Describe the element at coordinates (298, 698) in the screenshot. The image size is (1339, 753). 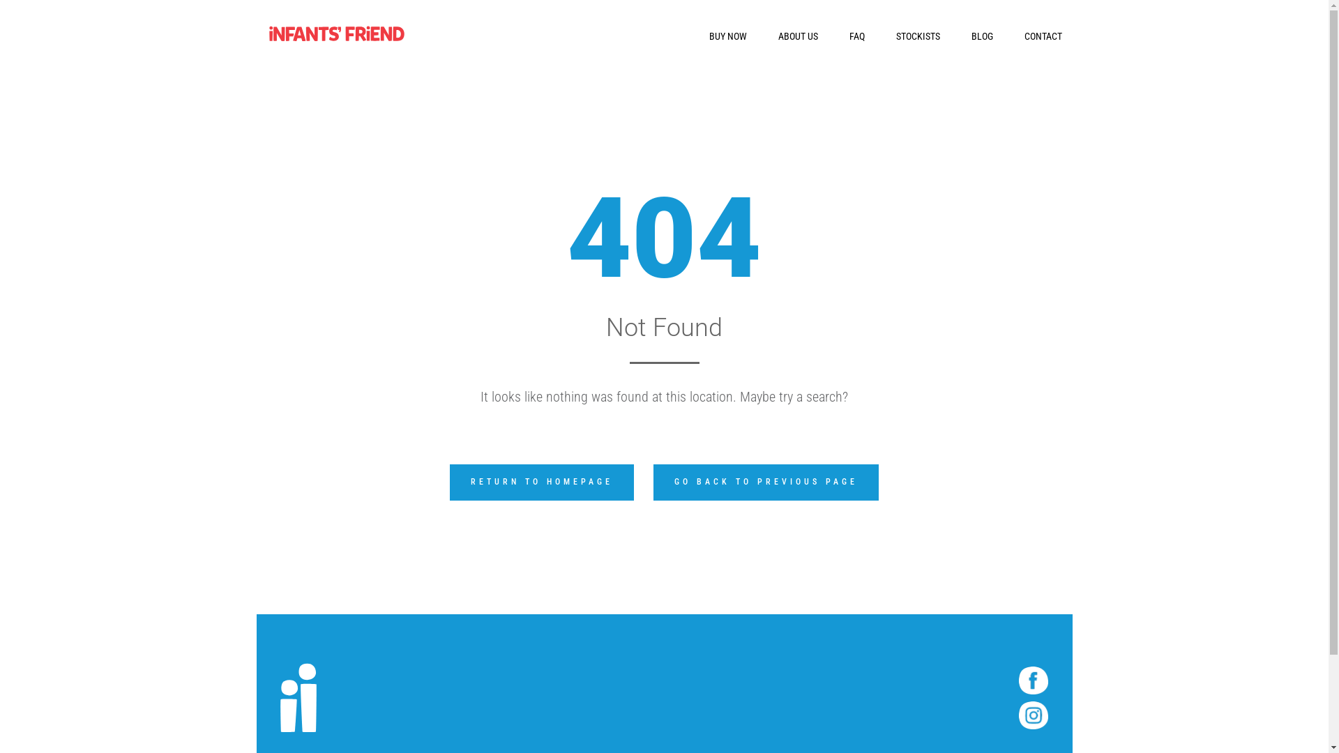
I see `ii-small` at that location.